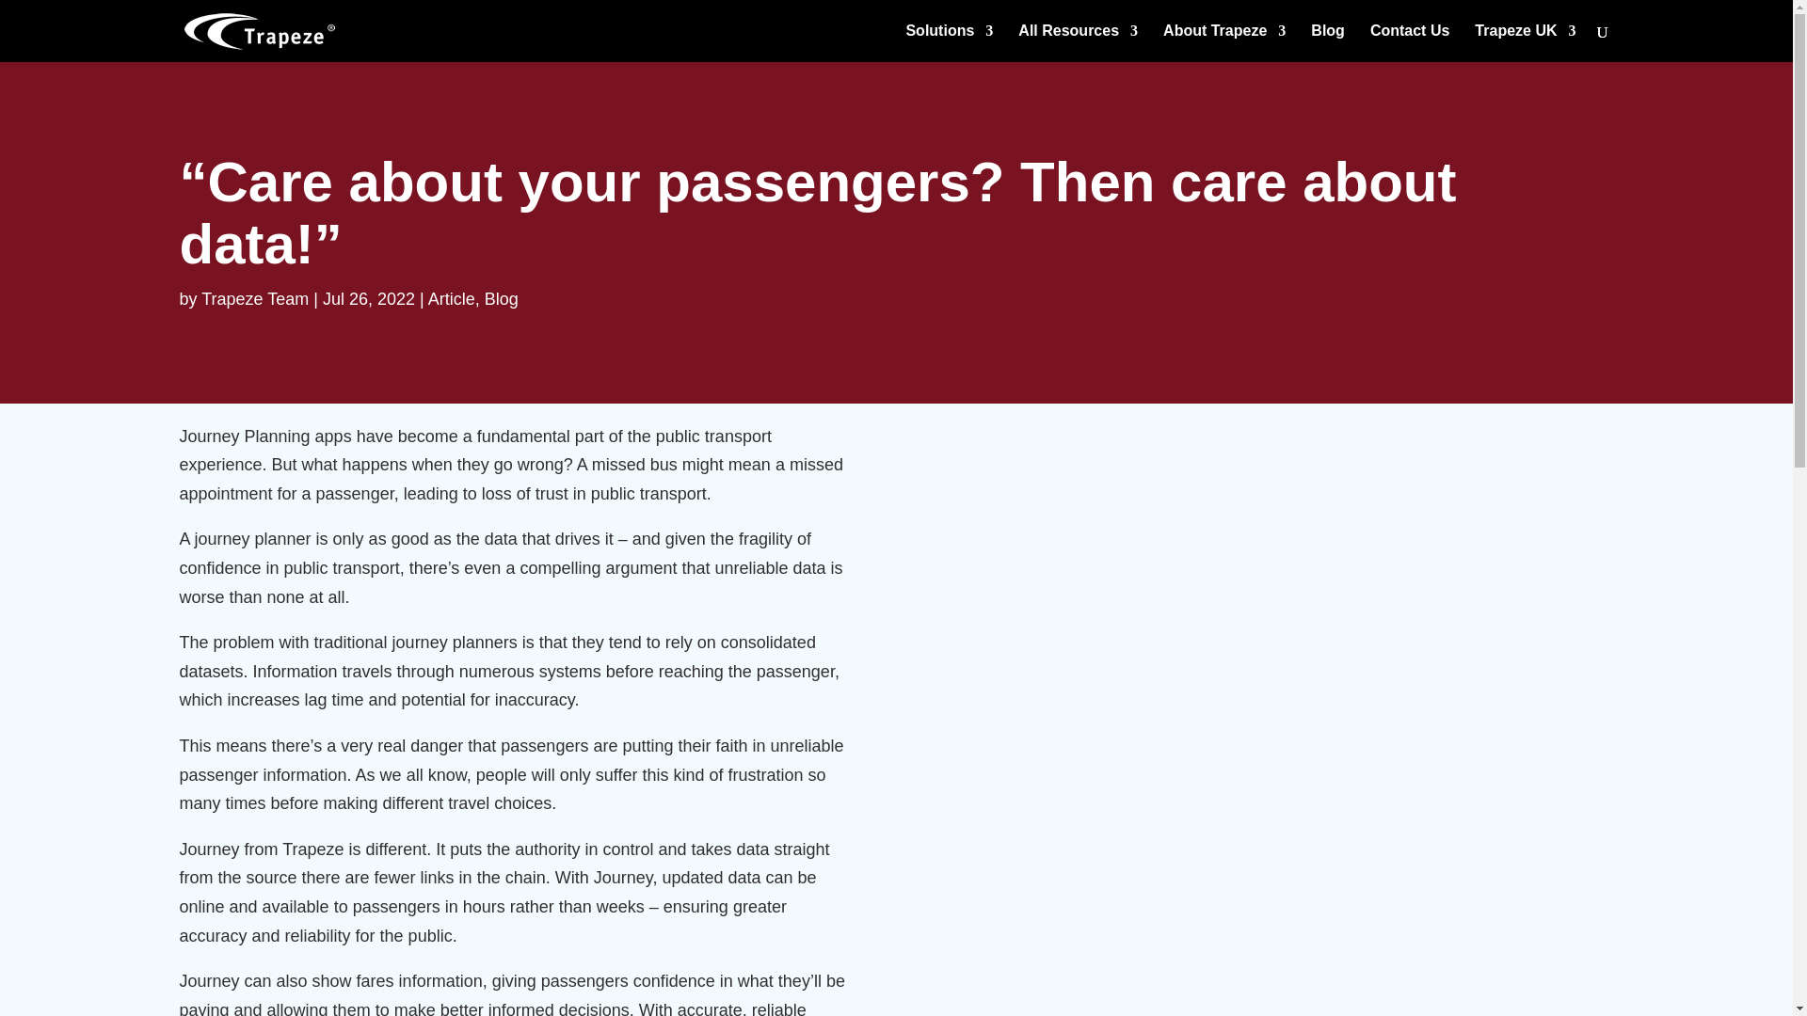  Describe the element at coordinates (949, 42) in the screenshot. I see `Solutions` at that location.